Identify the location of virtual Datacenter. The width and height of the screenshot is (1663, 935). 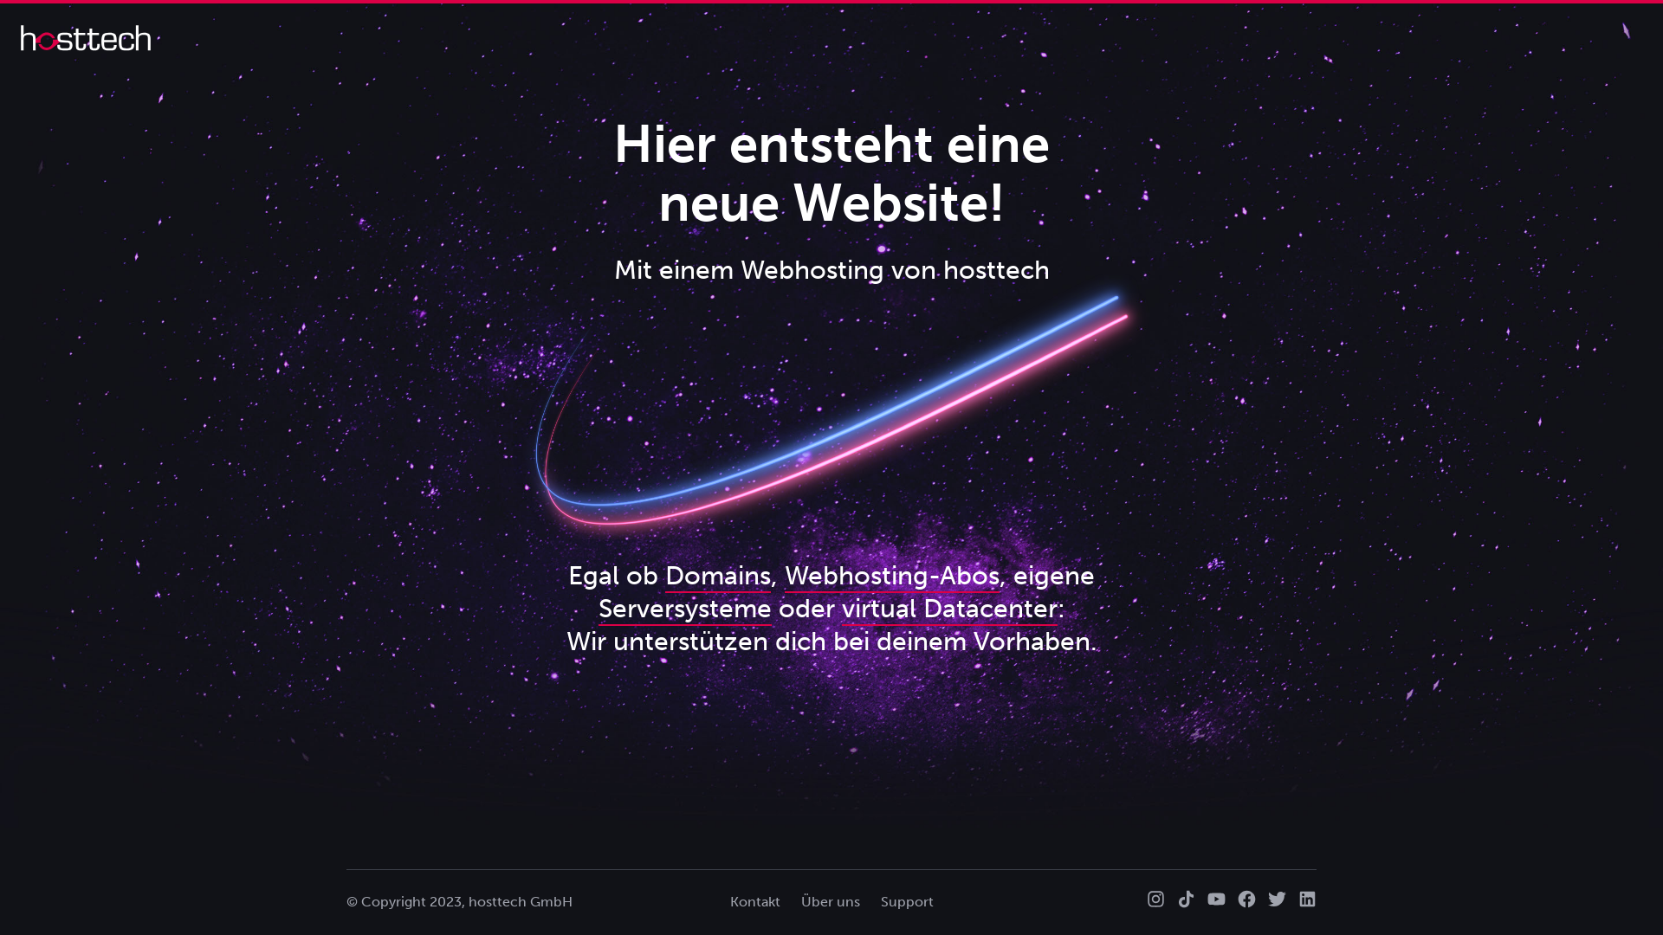
(949, 609).